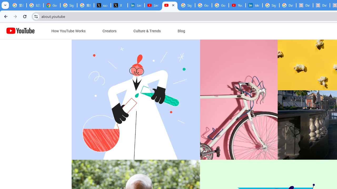 This screenshot has height=189, width=337. What do you see at coordinates (49, 31) in the screenshot?
I see `Jump to content` at bounding box center [49, 31].